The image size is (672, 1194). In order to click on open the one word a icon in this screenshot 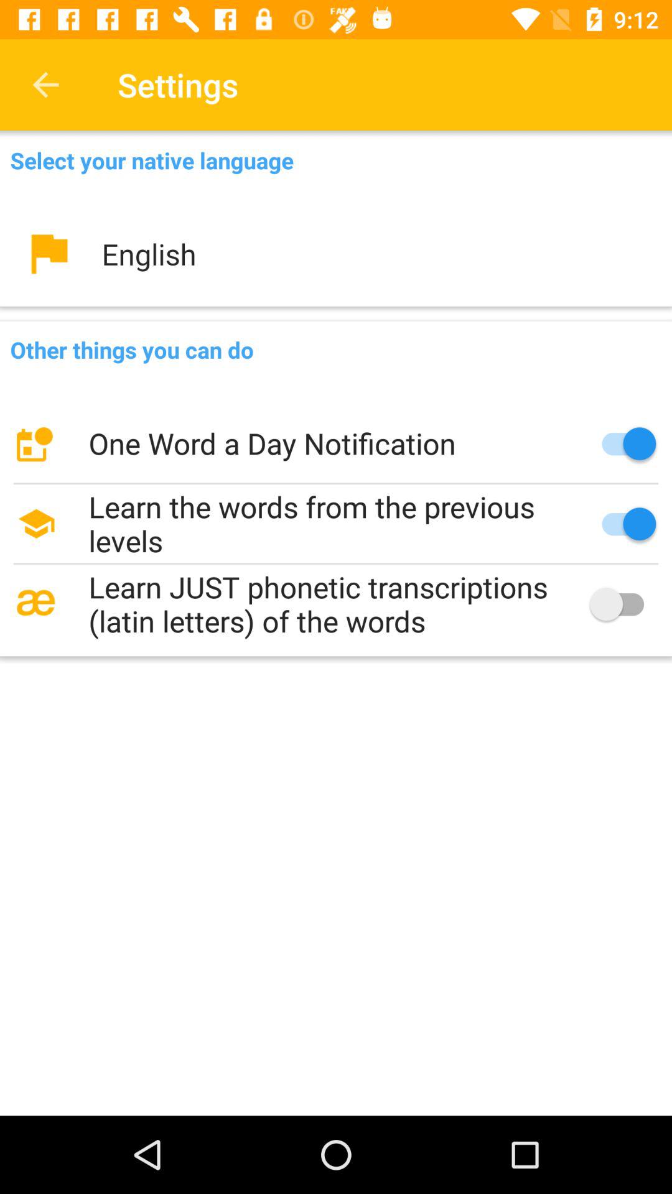, I will do `click(336, 443)`.